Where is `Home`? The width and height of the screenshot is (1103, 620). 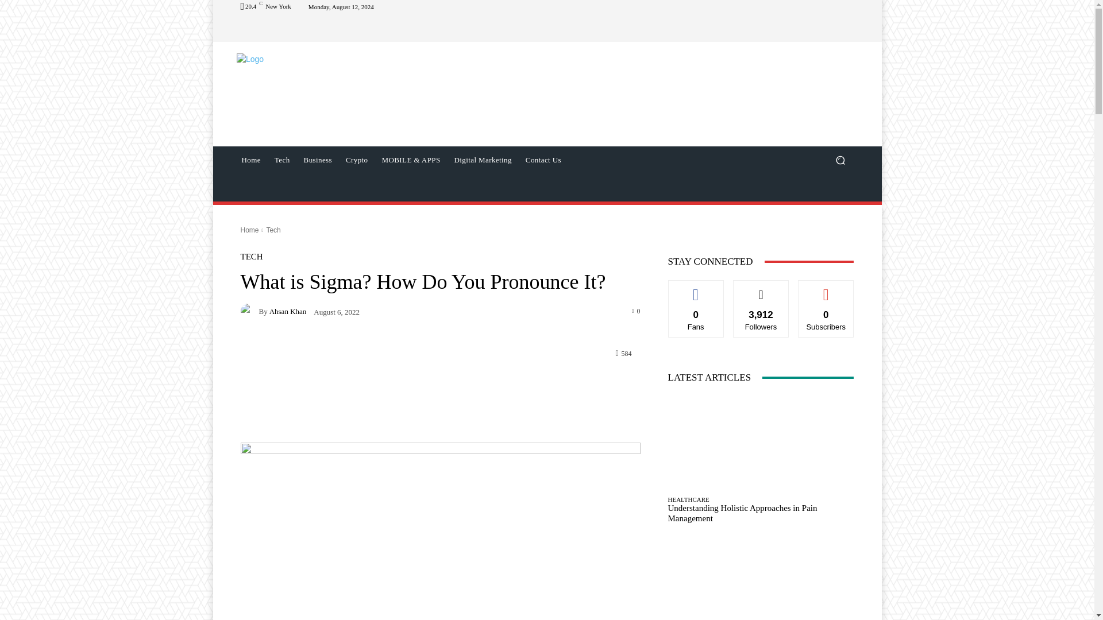 Home is located at coordinates (250, 160).